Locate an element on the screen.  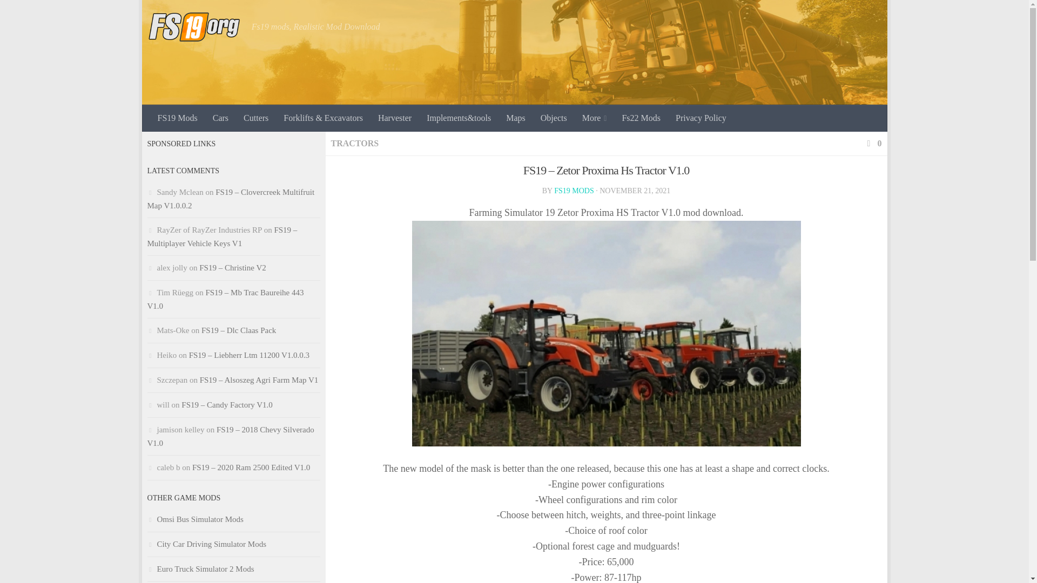
Cutters is located at coordinates (256, 118).